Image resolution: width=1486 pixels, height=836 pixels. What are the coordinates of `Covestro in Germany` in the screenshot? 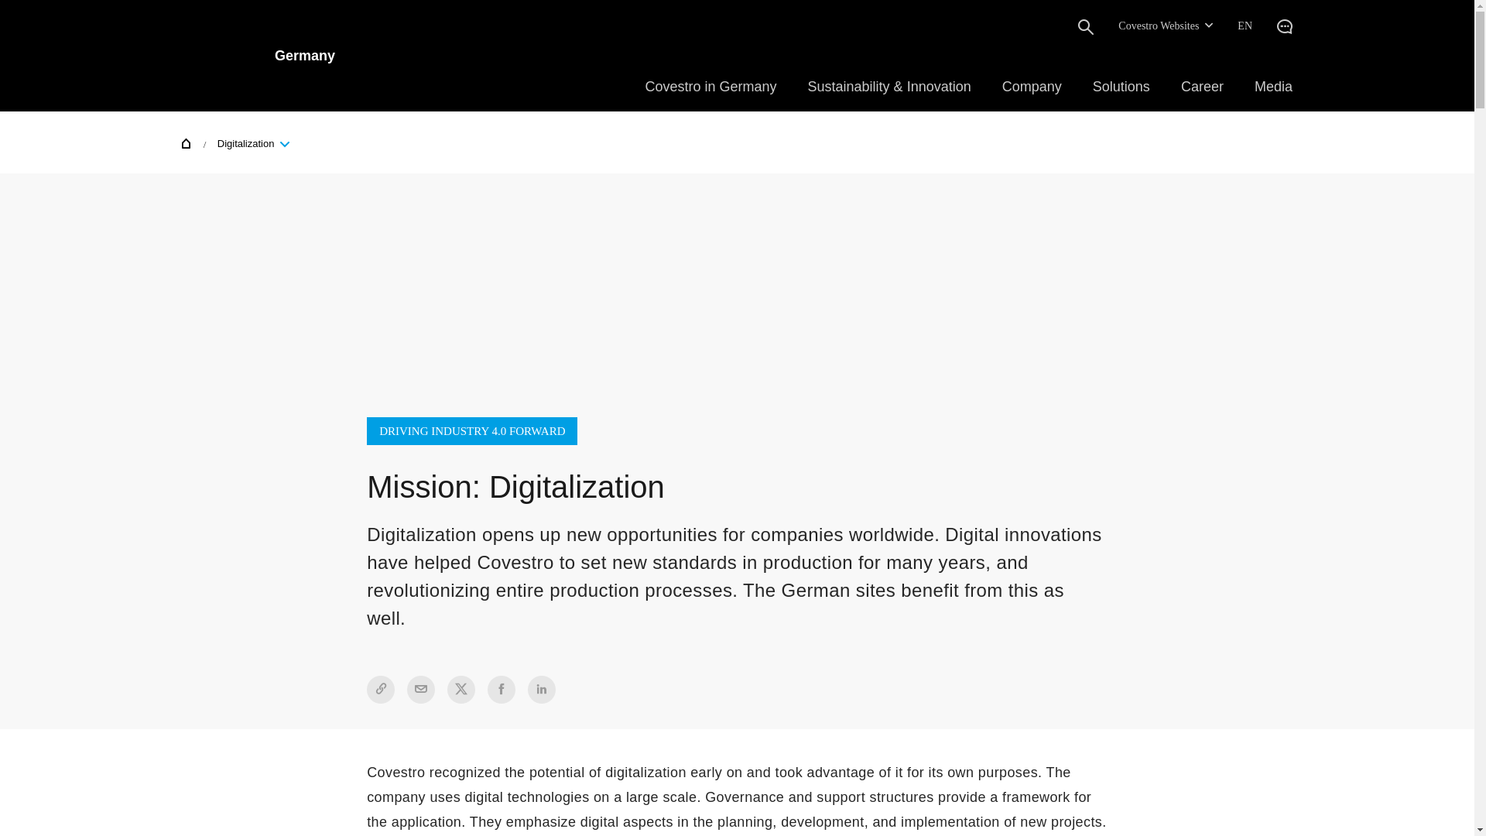 It's located at (710, 87).